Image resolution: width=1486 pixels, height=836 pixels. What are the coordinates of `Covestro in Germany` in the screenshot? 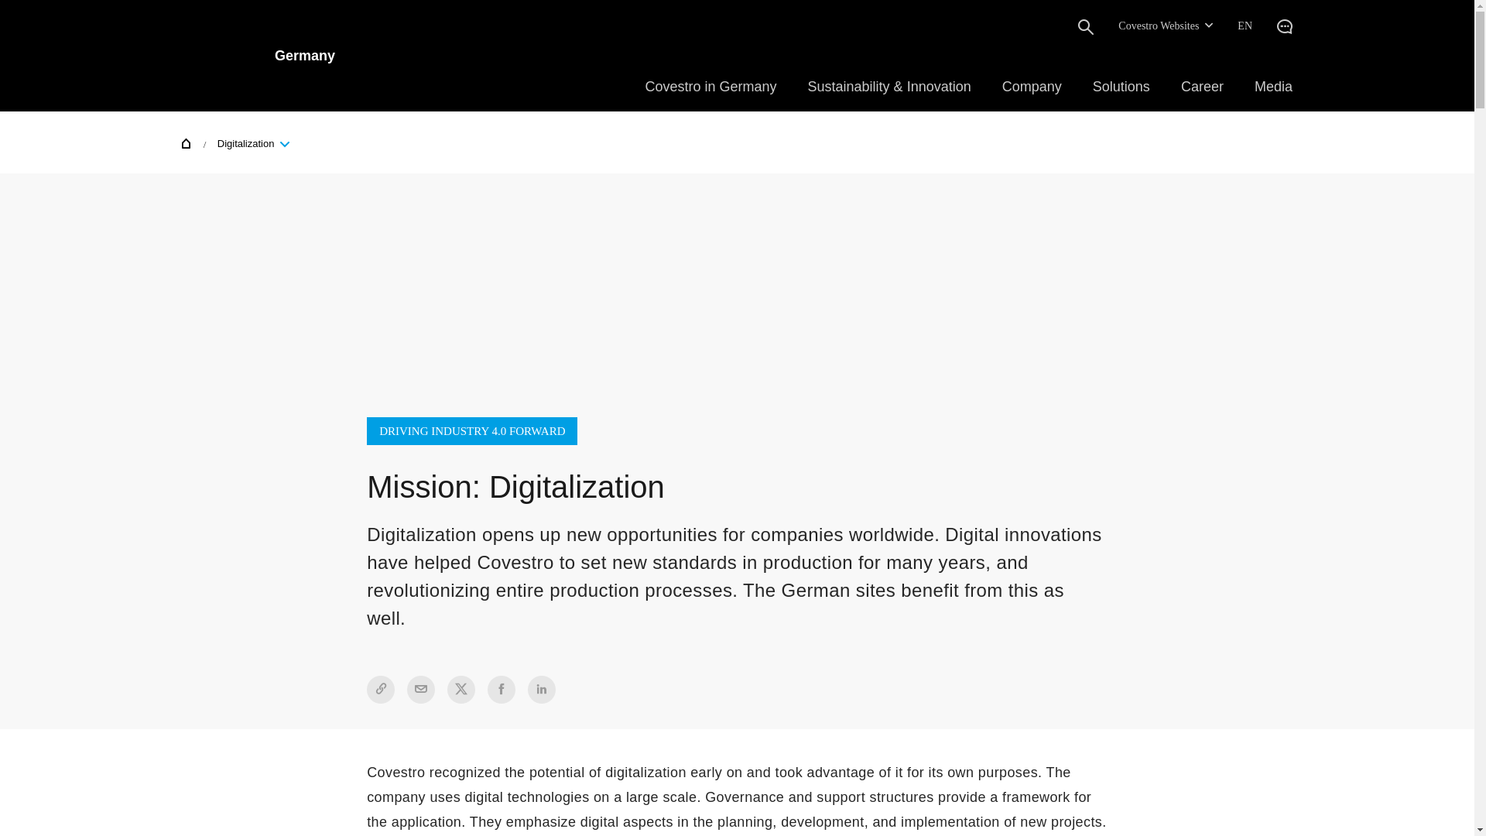 It's located at (710, 87).